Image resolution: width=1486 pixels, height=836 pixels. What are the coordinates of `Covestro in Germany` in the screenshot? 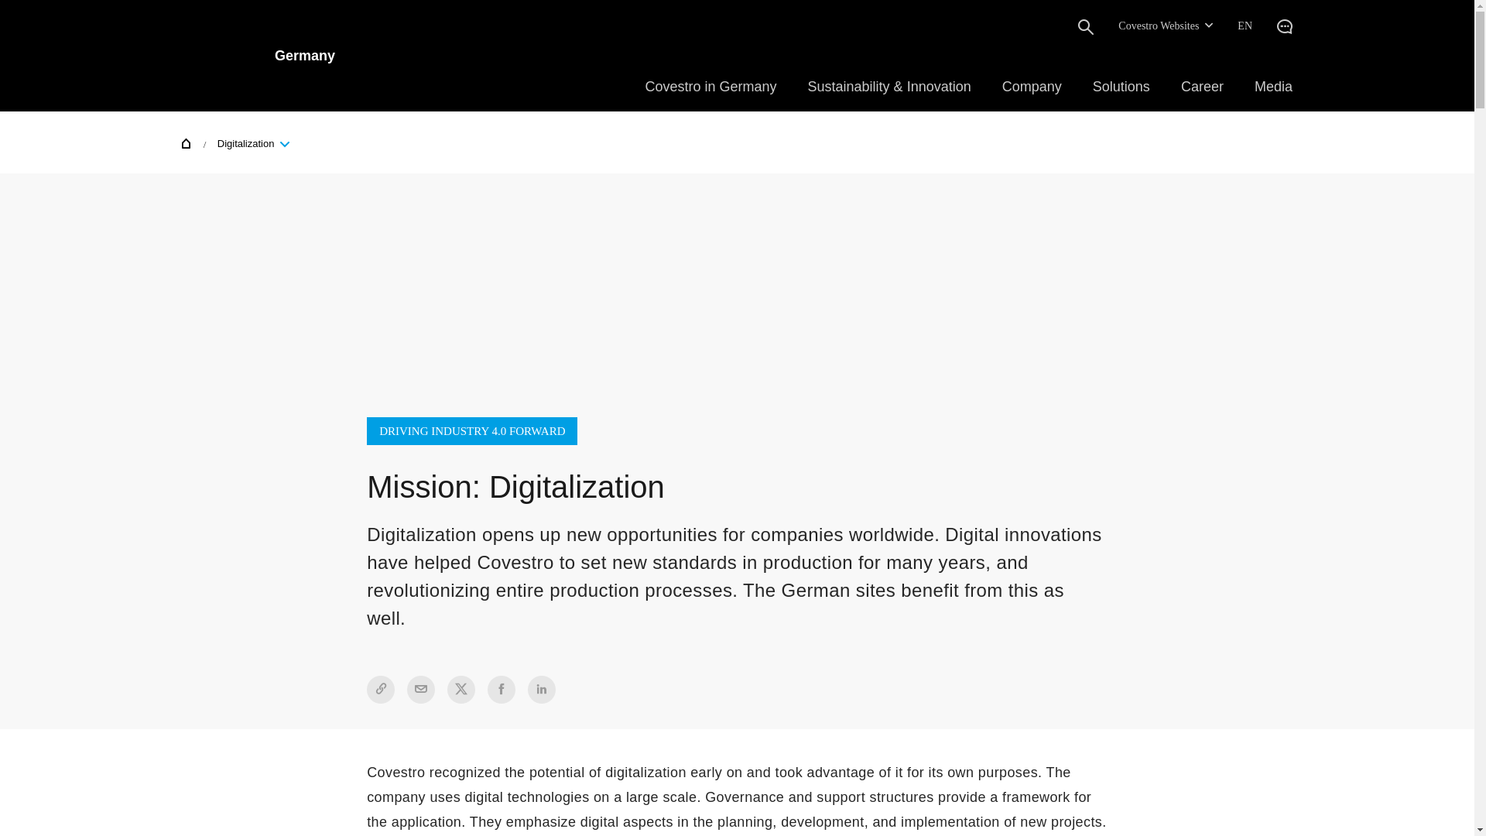 It's located at (710, 87).